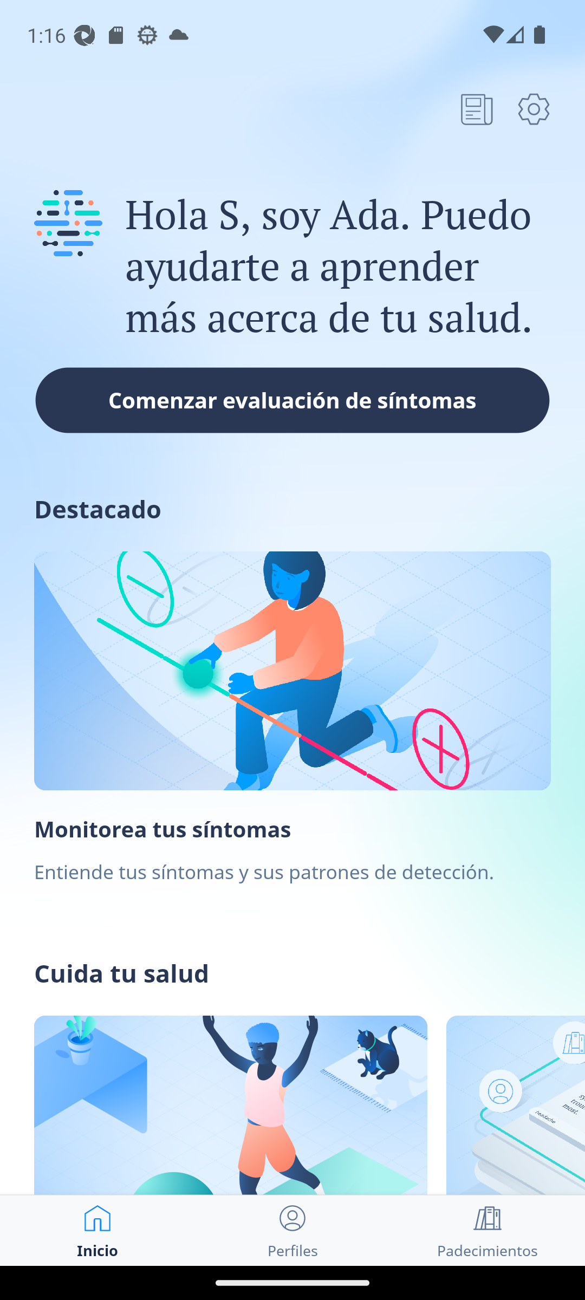  Describe the element at coordinates (477, 109) in the screenshot. I see `article icon , open articles` at that location.